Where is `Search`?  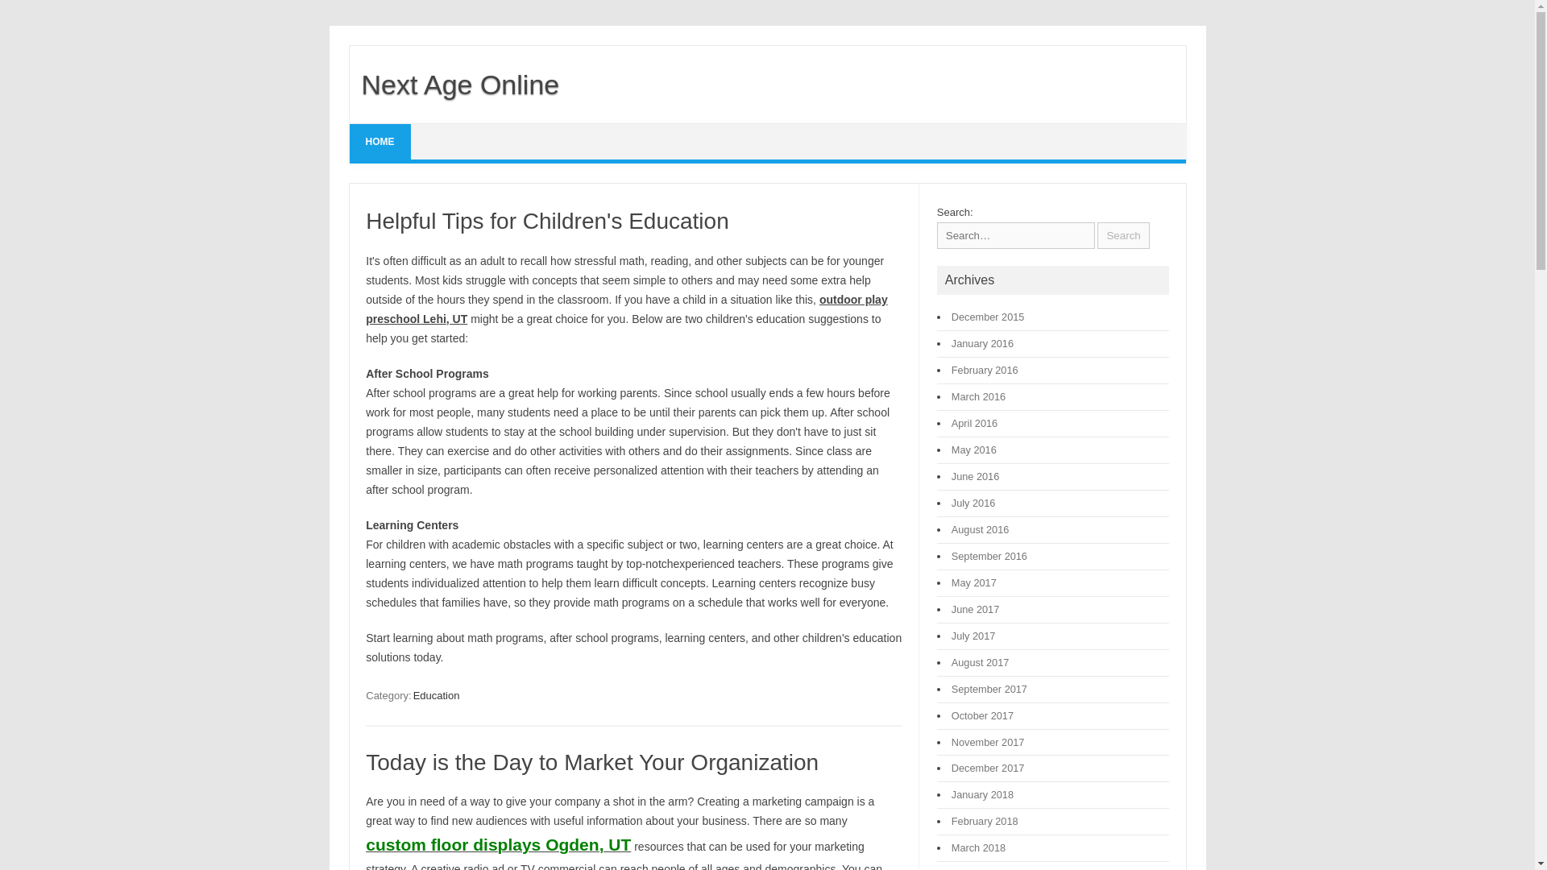 Search is located at coordinates (1123, 235).